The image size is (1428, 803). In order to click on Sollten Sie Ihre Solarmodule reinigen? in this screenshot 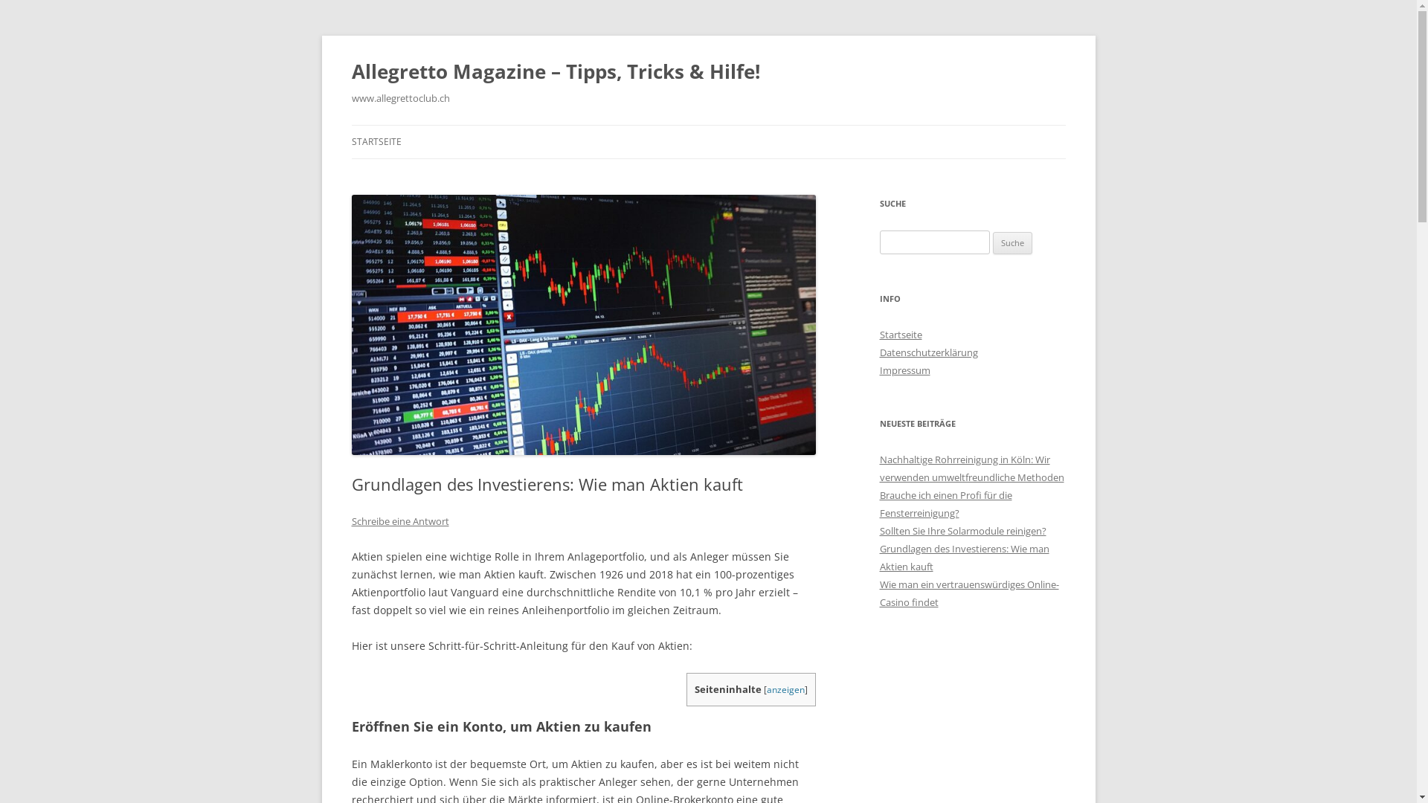, I will do `click(962, 531)`.